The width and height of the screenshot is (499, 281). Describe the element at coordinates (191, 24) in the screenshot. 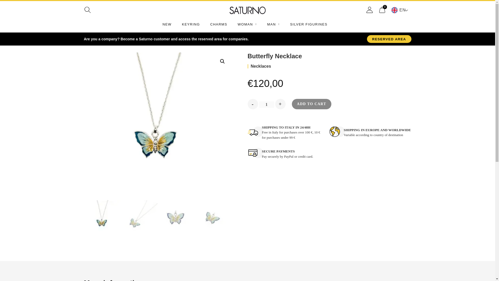

I see `KEYRING` at that location.